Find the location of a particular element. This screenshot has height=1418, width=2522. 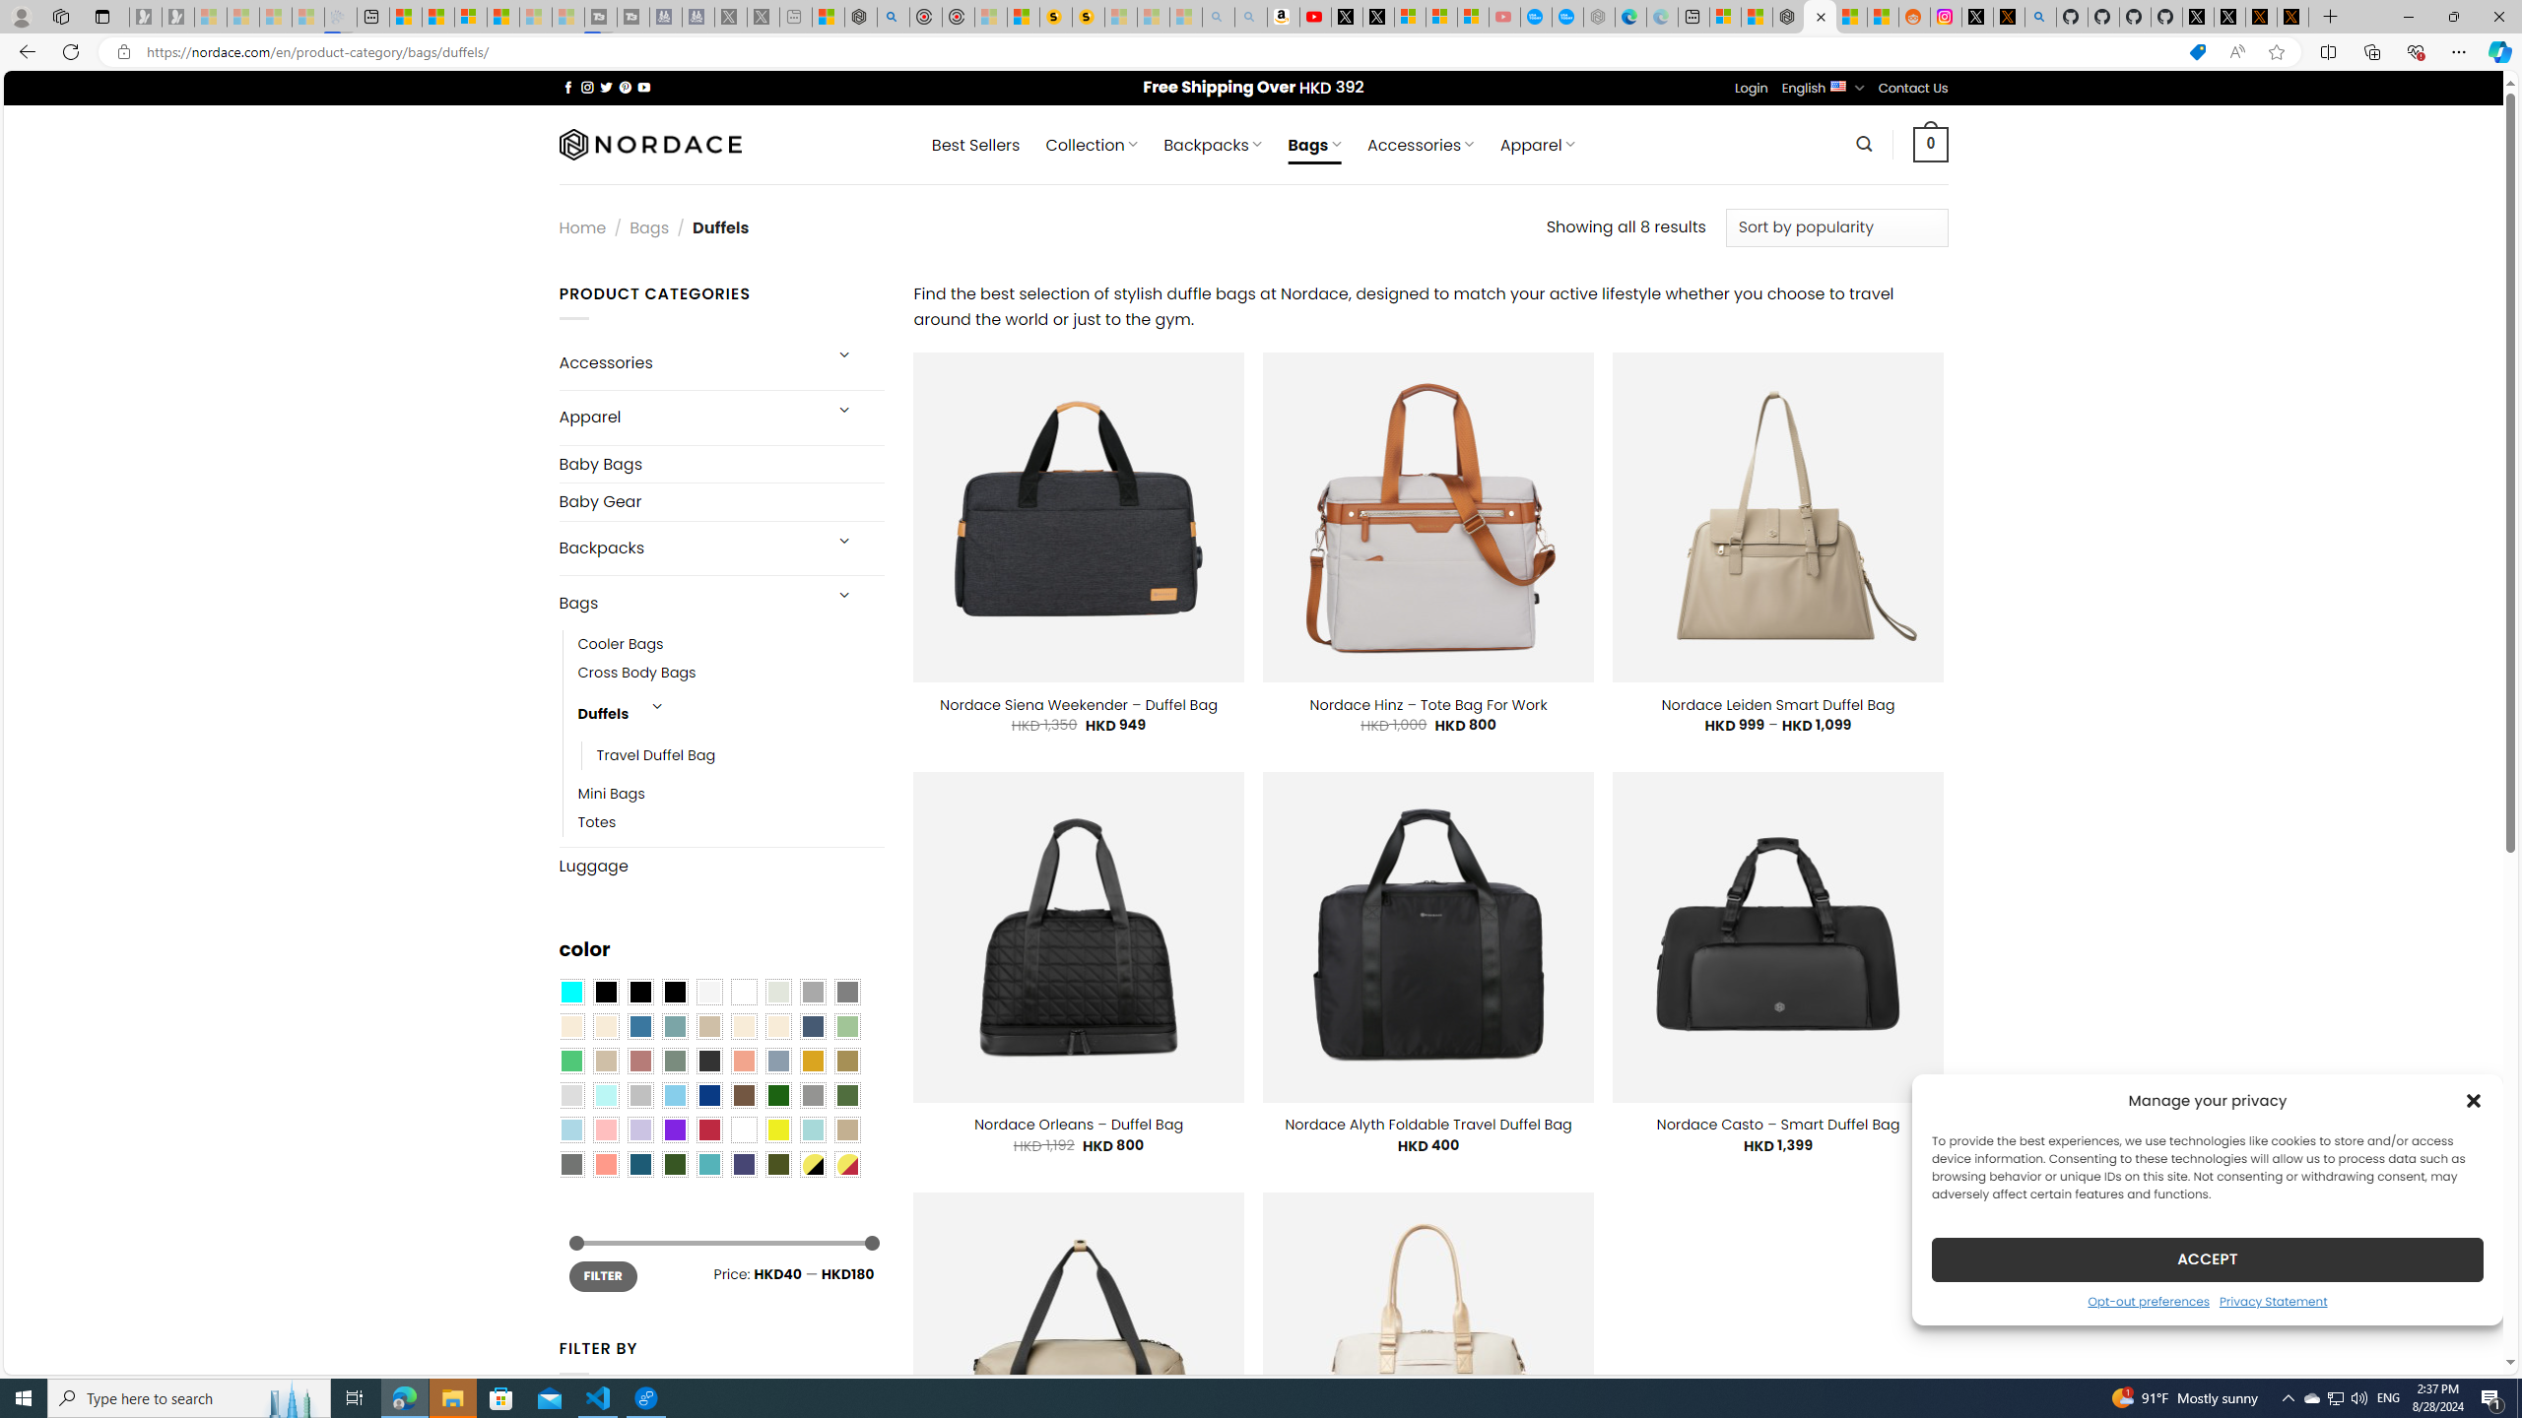

Mini Bags is located at coordinates (611, 795).